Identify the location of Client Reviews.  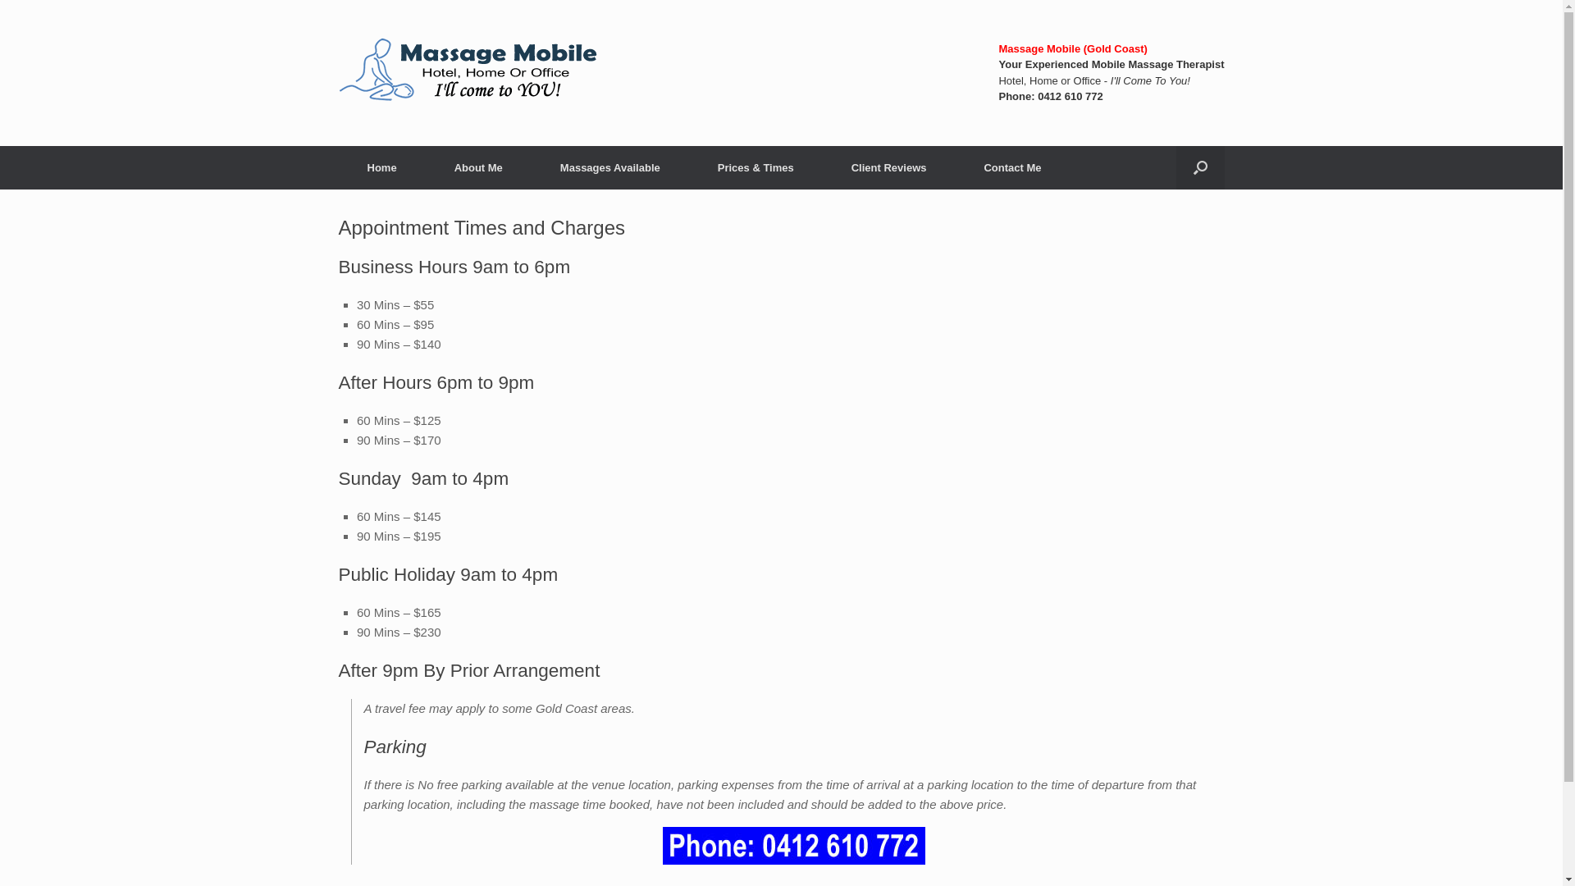
(889, 167).